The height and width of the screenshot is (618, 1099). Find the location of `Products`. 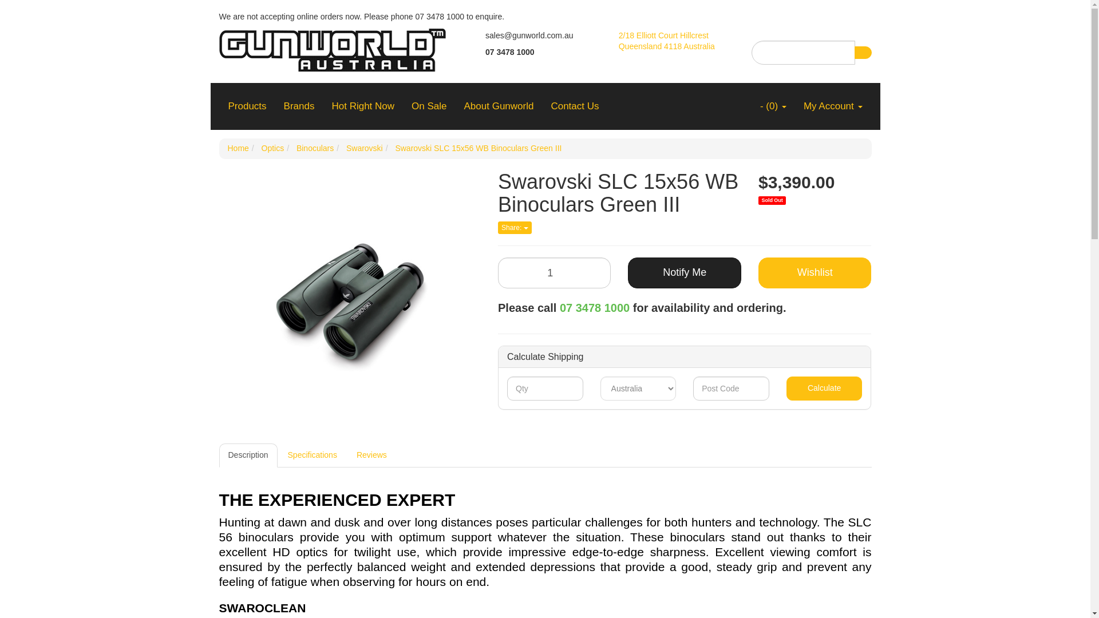

Products is located at coordinates (247, 106).